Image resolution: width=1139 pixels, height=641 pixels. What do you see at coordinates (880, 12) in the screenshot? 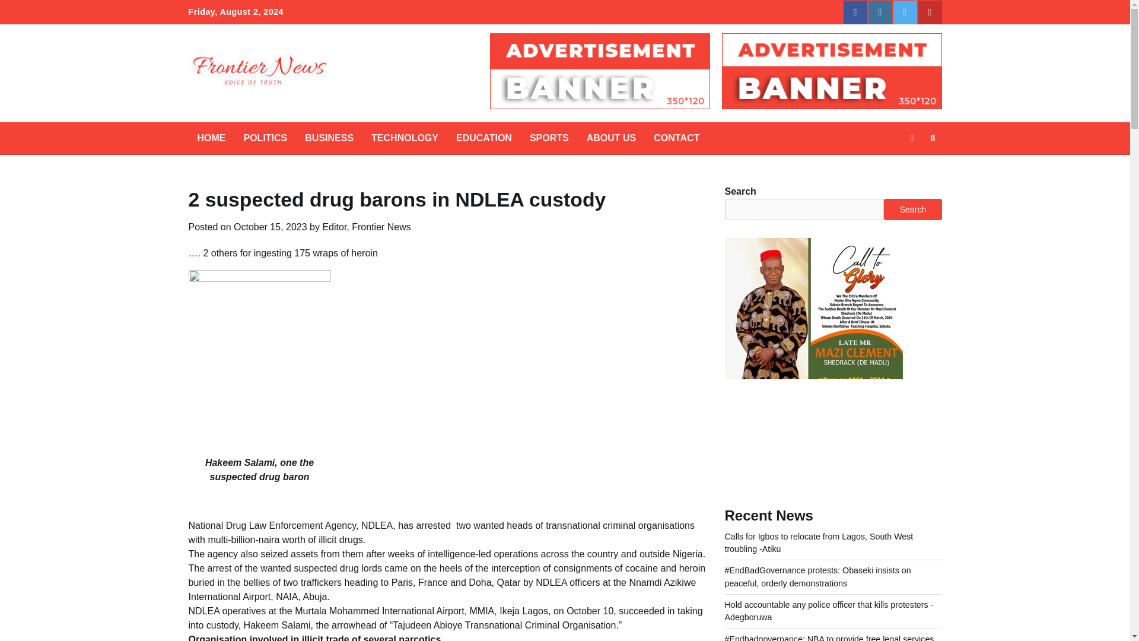
I see `instagram` at bounding box center [880, 12].